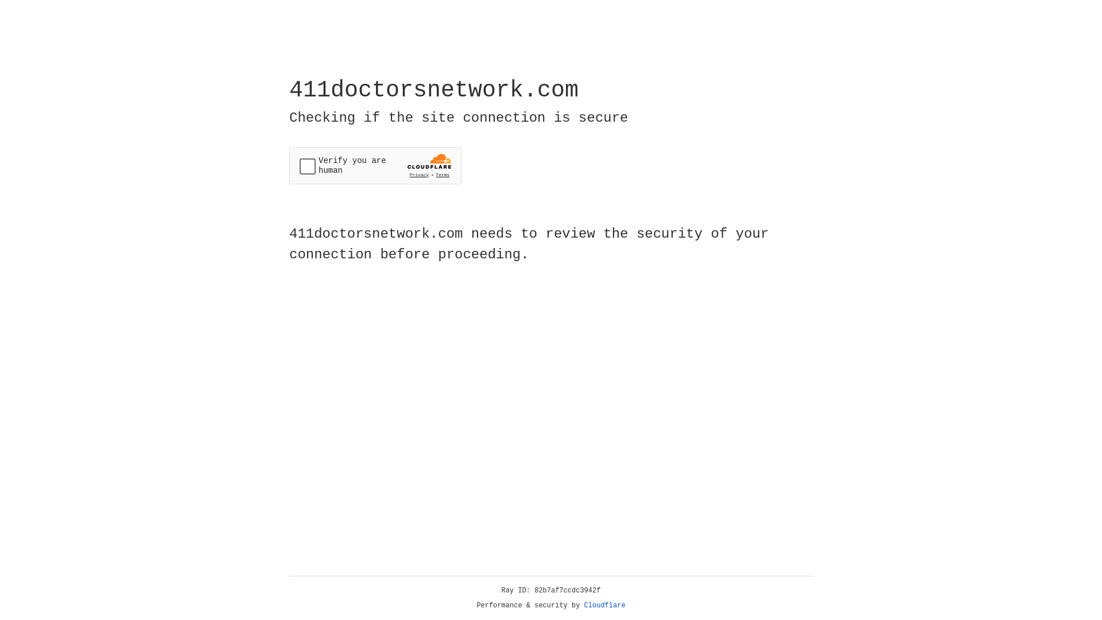 The image size is (1102, 620). Describe the element at coordinates (605, 606) in the screenshot. I see `Cloudflare` at that location.